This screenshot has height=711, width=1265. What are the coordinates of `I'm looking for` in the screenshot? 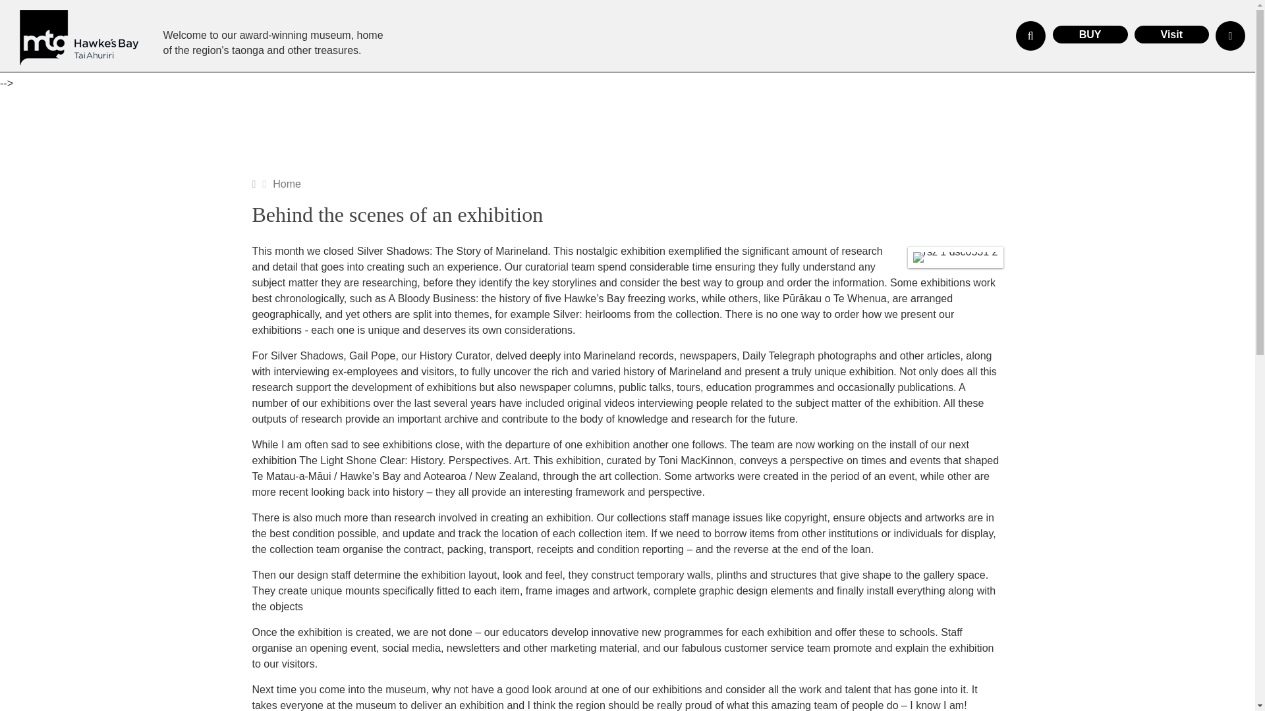 It's located at (1030, 36).